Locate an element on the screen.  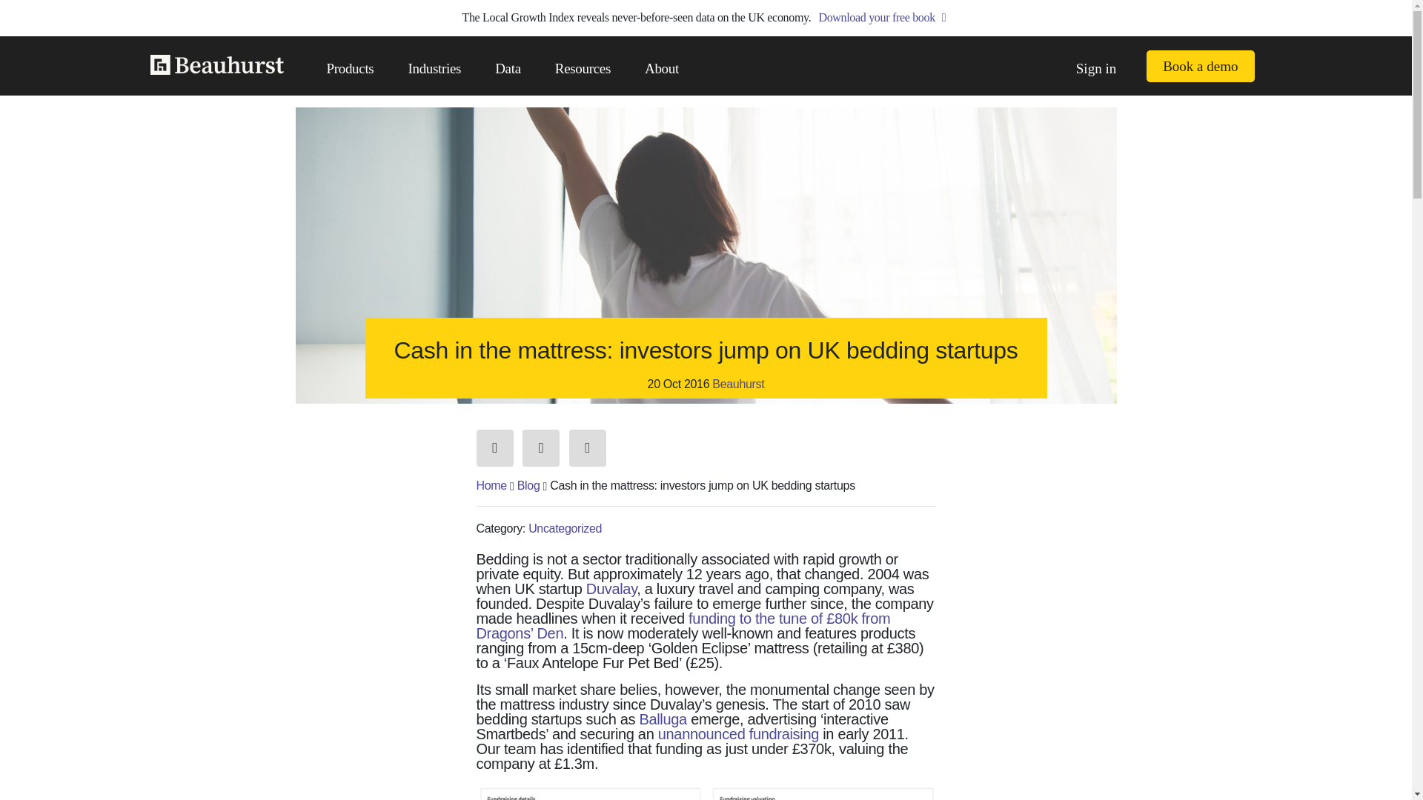
Data is located at coordinates (508, 68).